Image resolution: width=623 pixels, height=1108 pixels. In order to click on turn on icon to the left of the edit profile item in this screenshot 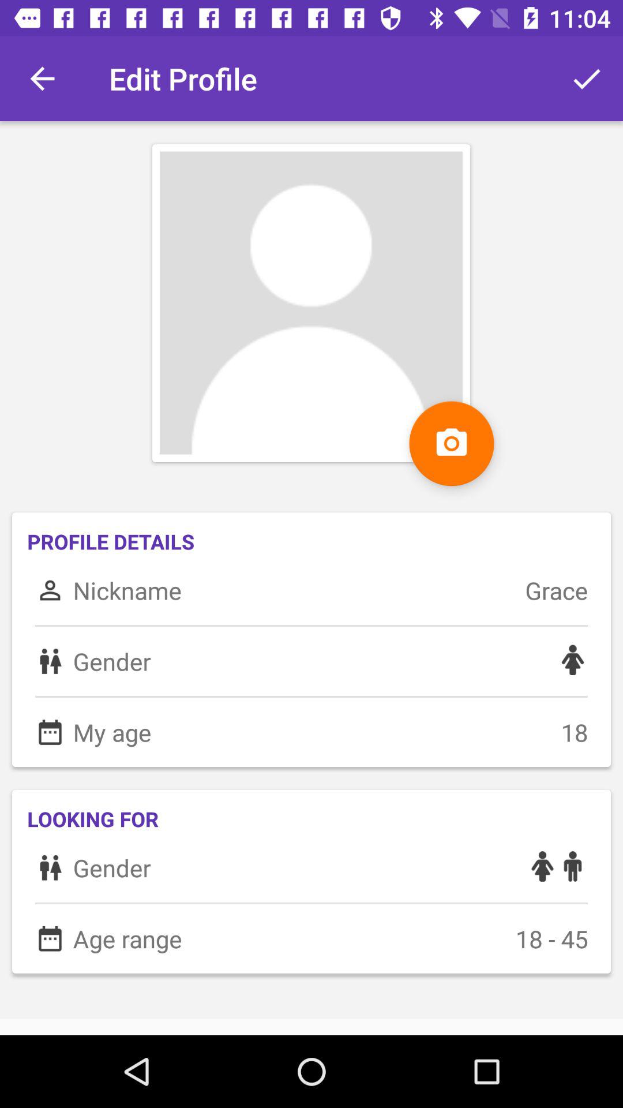, I will do `click(42, 78)`.